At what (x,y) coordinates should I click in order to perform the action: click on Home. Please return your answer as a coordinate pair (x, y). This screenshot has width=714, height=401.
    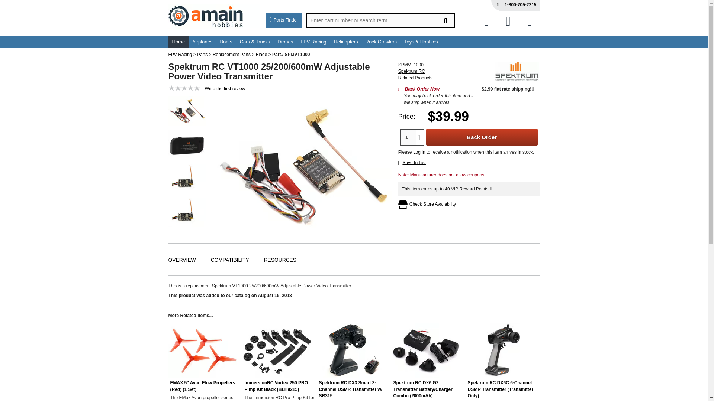
    Looking at the image, I should click on (178, 42).